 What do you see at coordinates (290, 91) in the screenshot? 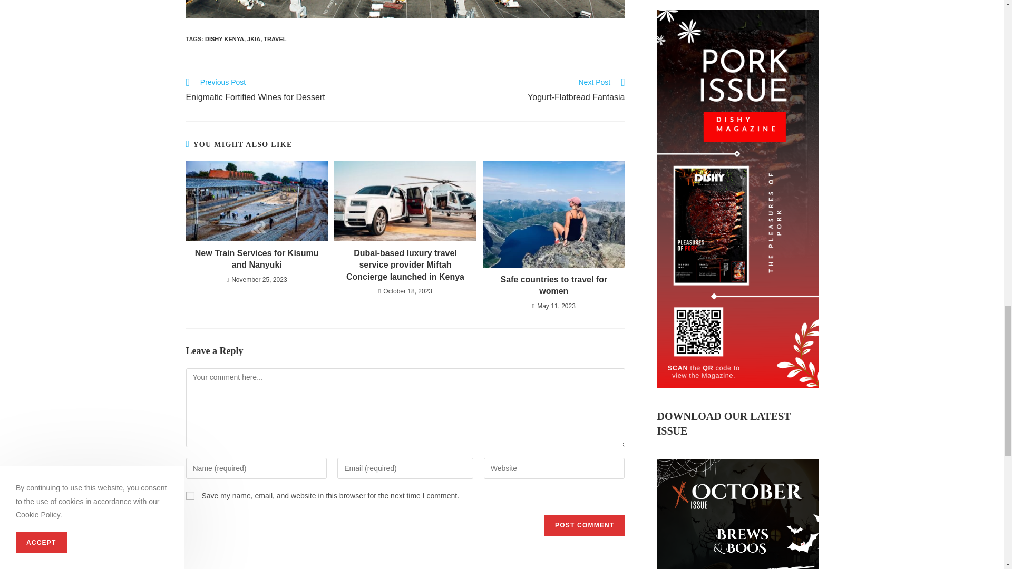
I see `DISHY KENYA` at bounding box center [290, 91].